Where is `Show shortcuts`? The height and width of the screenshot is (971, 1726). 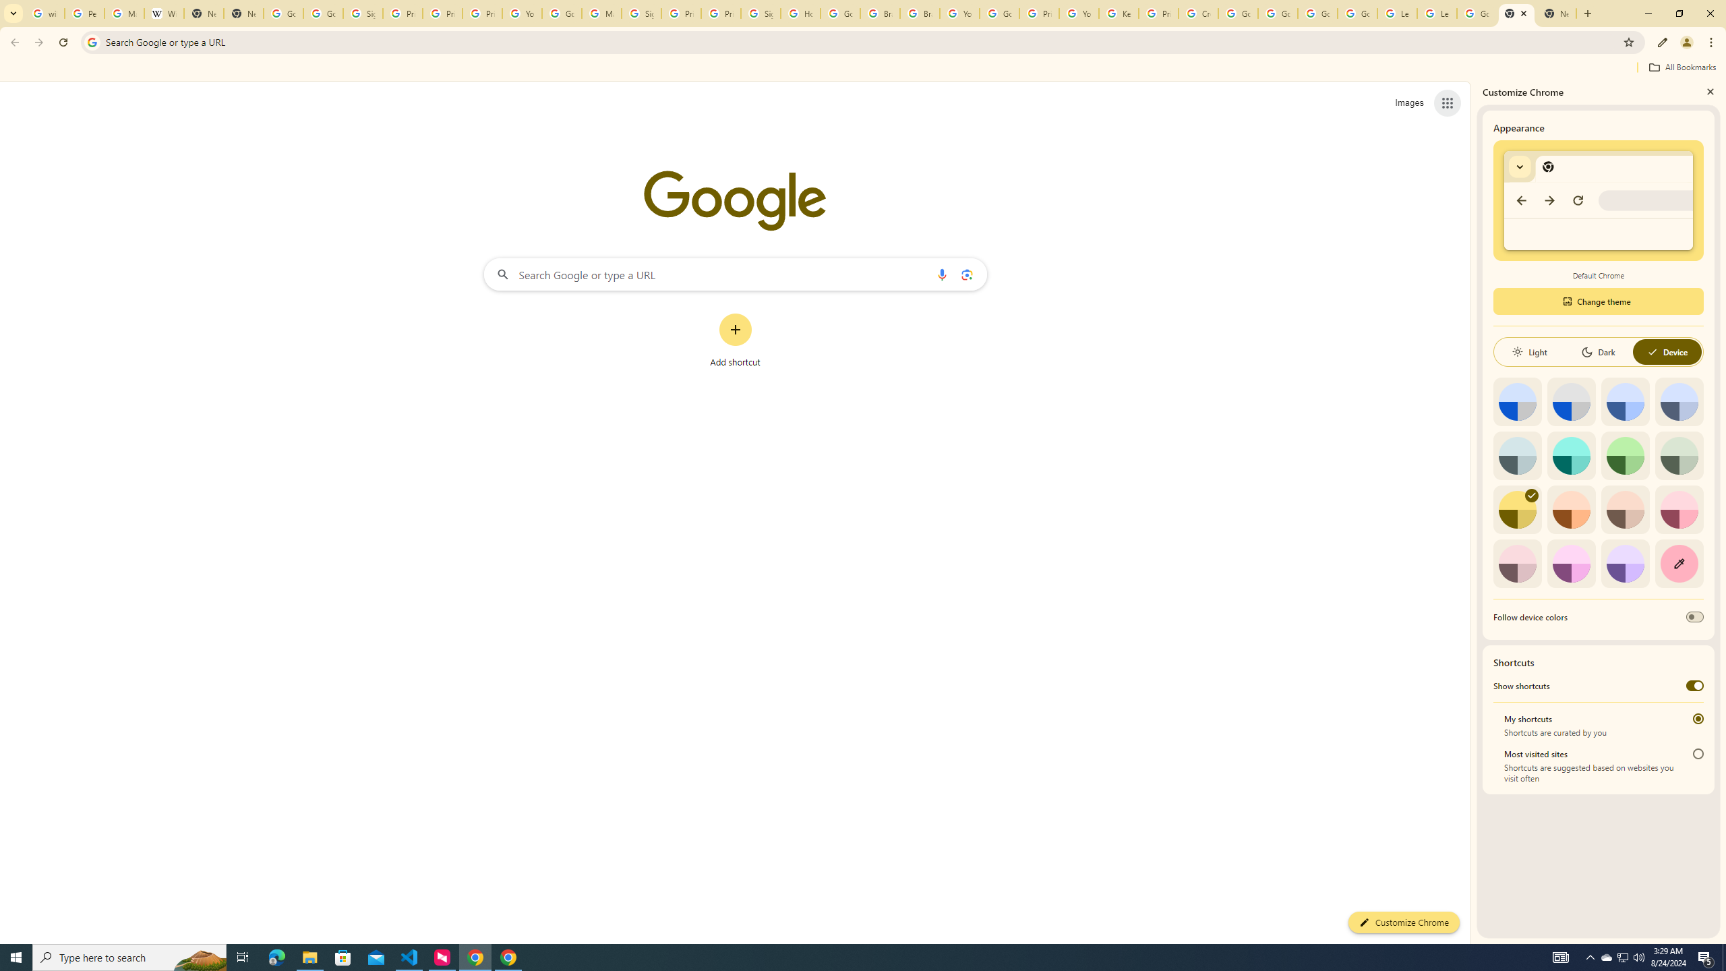 Show shortcuts is located at coordinates (1695, 686).